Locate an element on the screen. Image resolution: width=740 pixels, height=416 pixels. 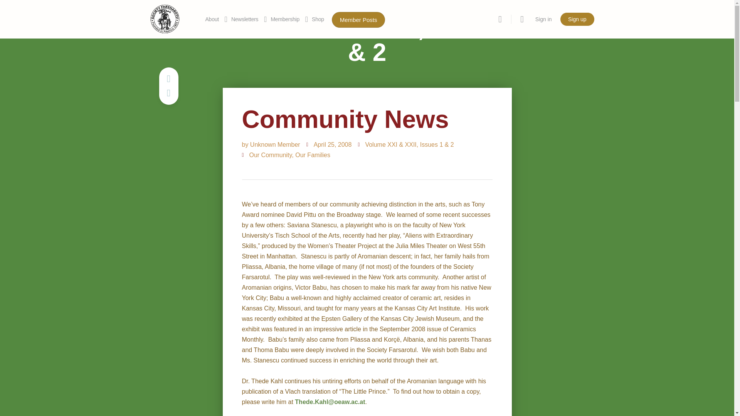
Newsletters is located at coordinates (244, 19).